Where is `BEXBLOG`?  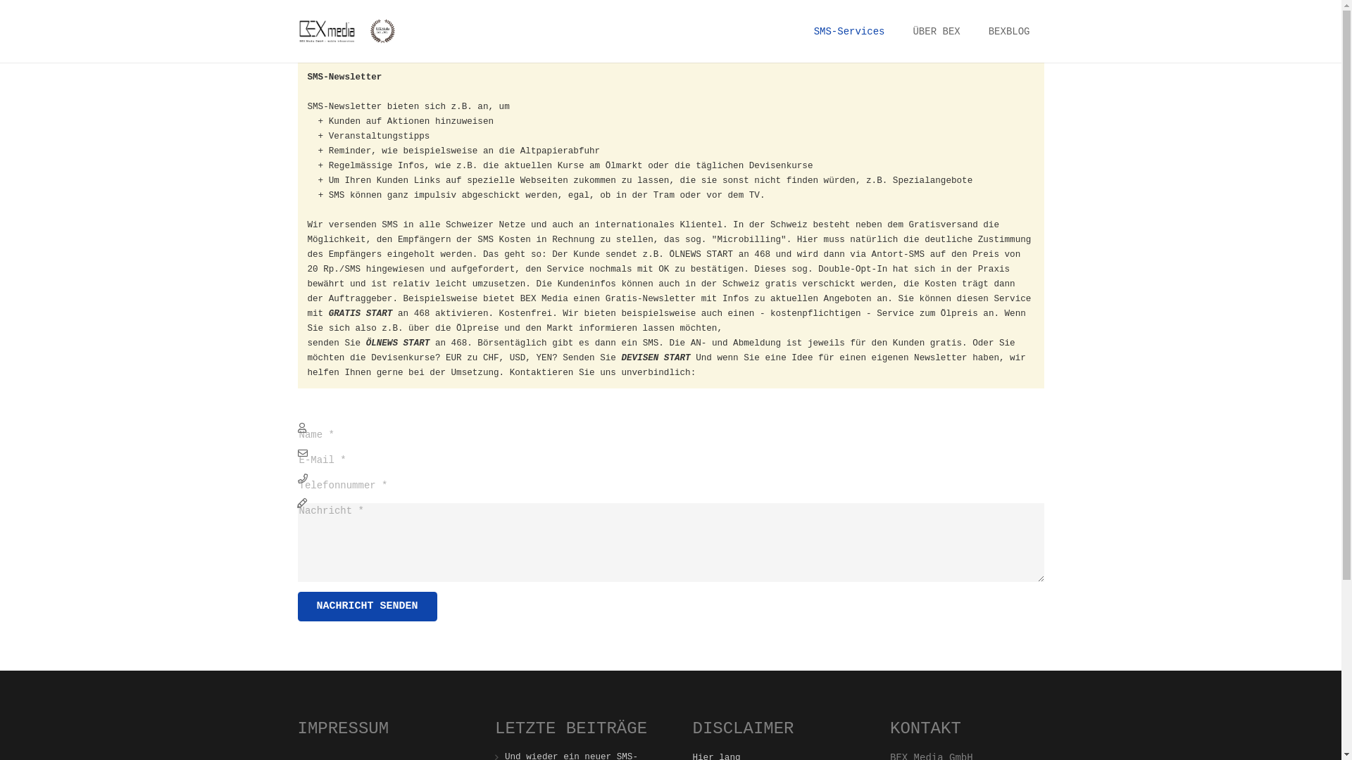
BEXBLOG is located at coordinates (1010, 32).